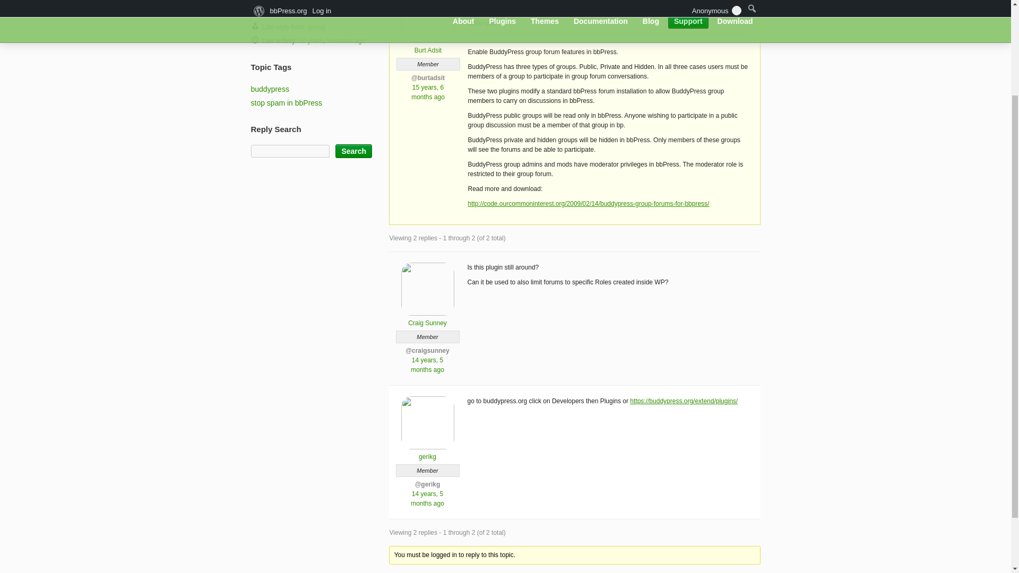 The height and width of the screenshot is (573, 1019). Describe the element at coordinates (427, 318) in the screenshot. I see `Craig Sunney` at that location.